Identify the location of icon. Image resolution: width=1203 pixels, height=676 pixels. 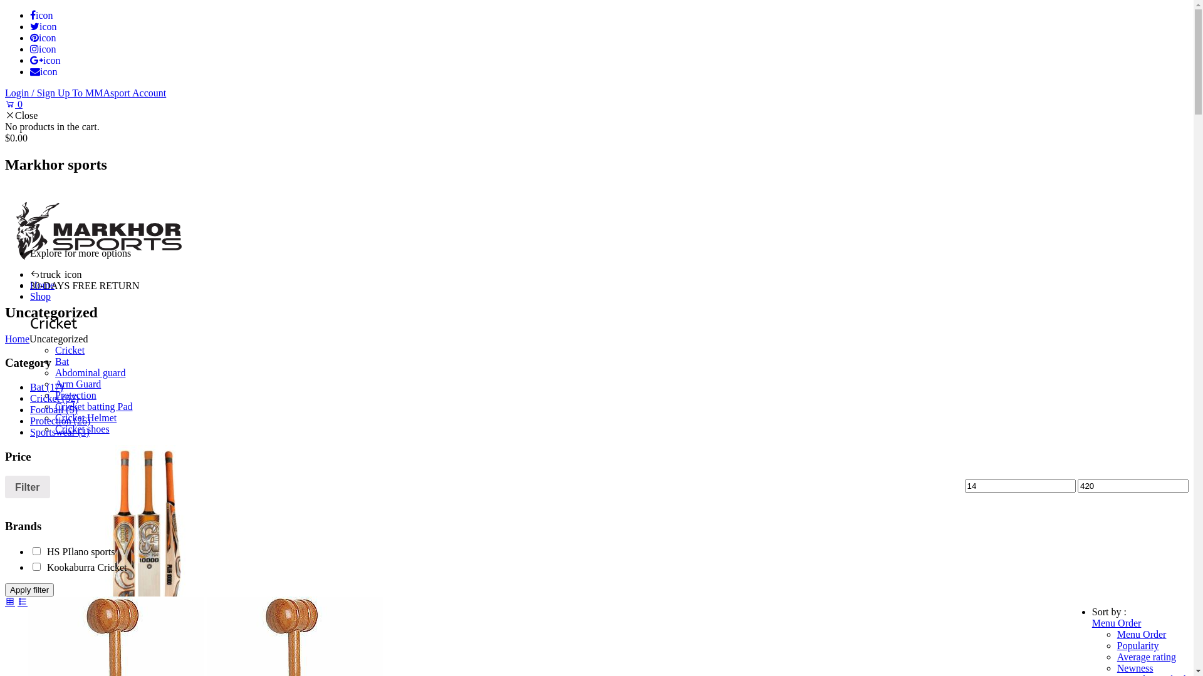
(41, 15).